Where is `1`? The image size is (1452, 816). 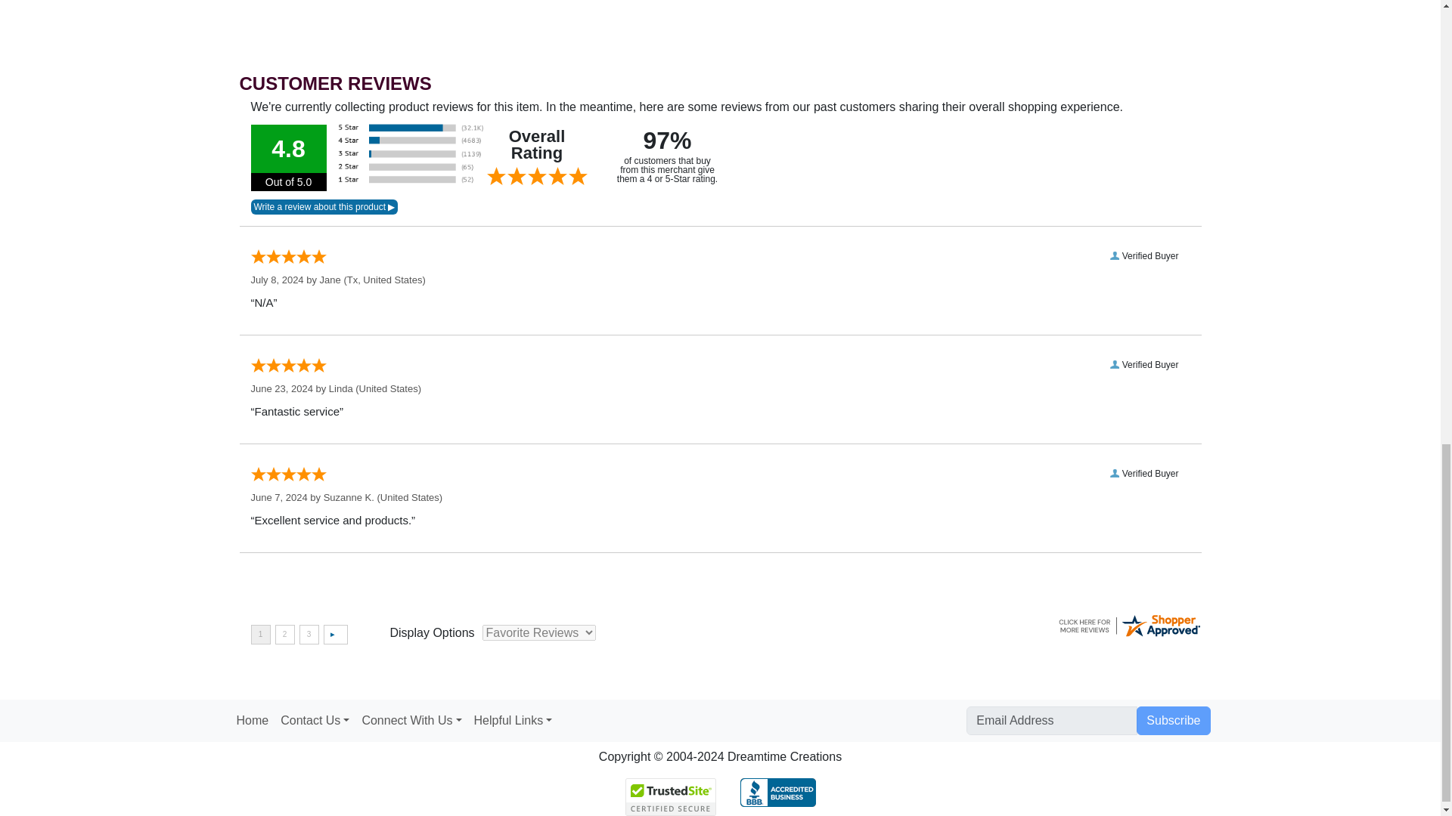 1 is located at coordinates (260, 635).